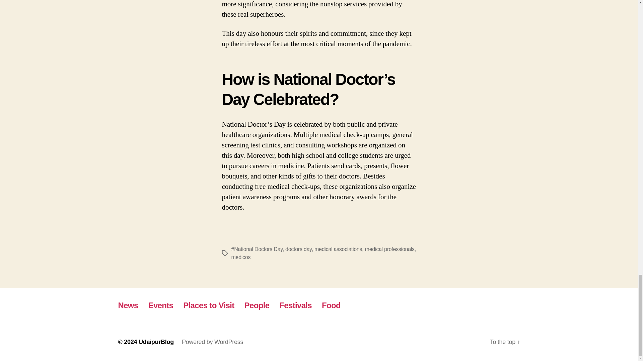 The height and width of the screenshot is (361, 643). I want to click on medical associations, so click(338, 249).